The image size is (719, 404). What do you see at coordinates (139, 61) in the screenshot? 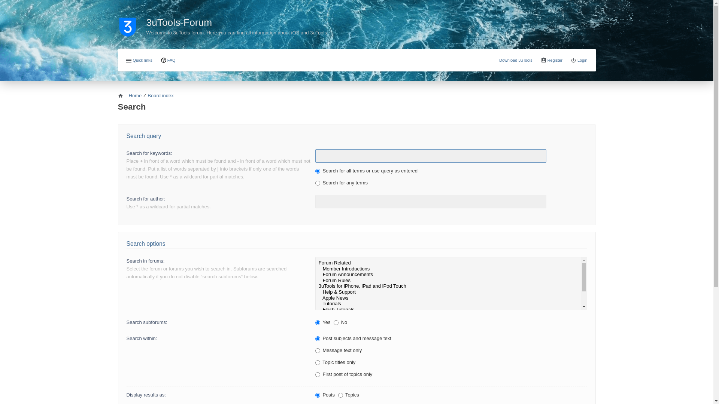
I see `Quick links` at bounding box center [139, 61].